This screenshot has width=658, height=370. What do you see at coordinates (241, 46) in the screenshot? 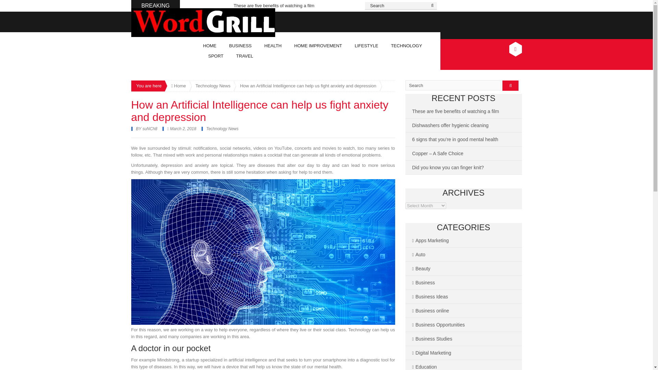
I see `BUSINESS` at bounding box center [241, 46].